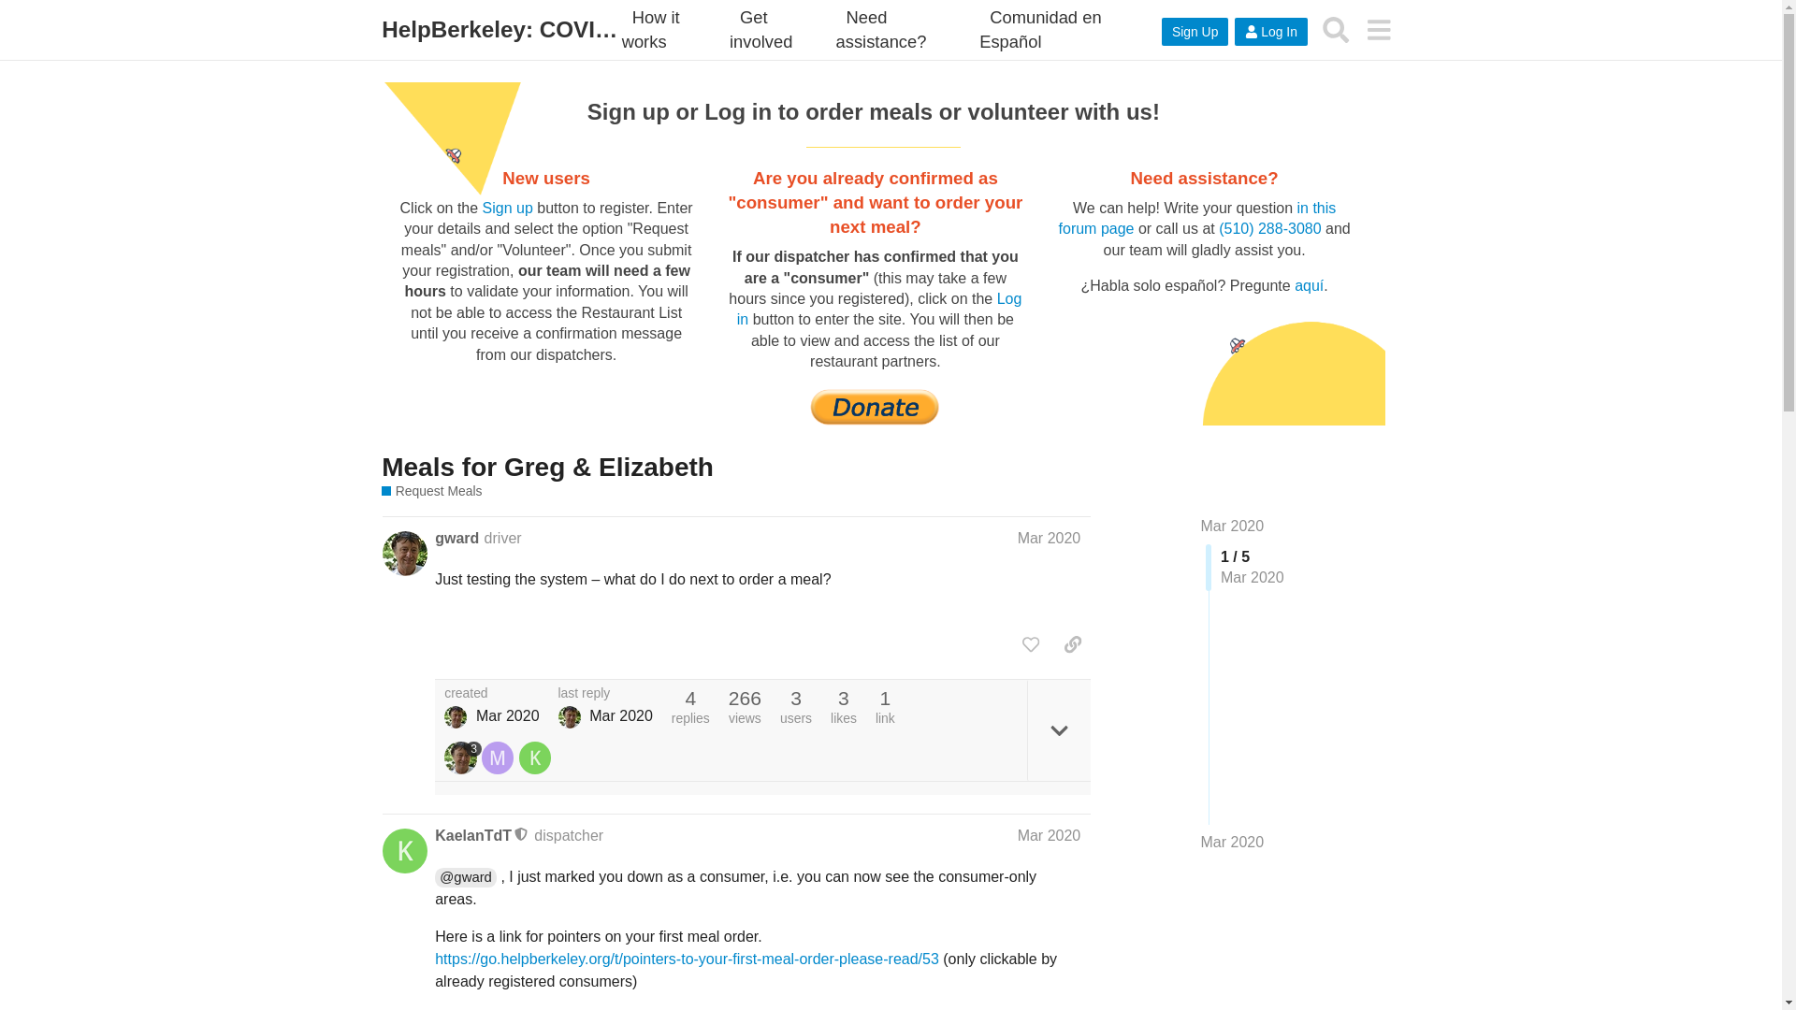  I want to click on Mar 2020, so click(1233, 526).